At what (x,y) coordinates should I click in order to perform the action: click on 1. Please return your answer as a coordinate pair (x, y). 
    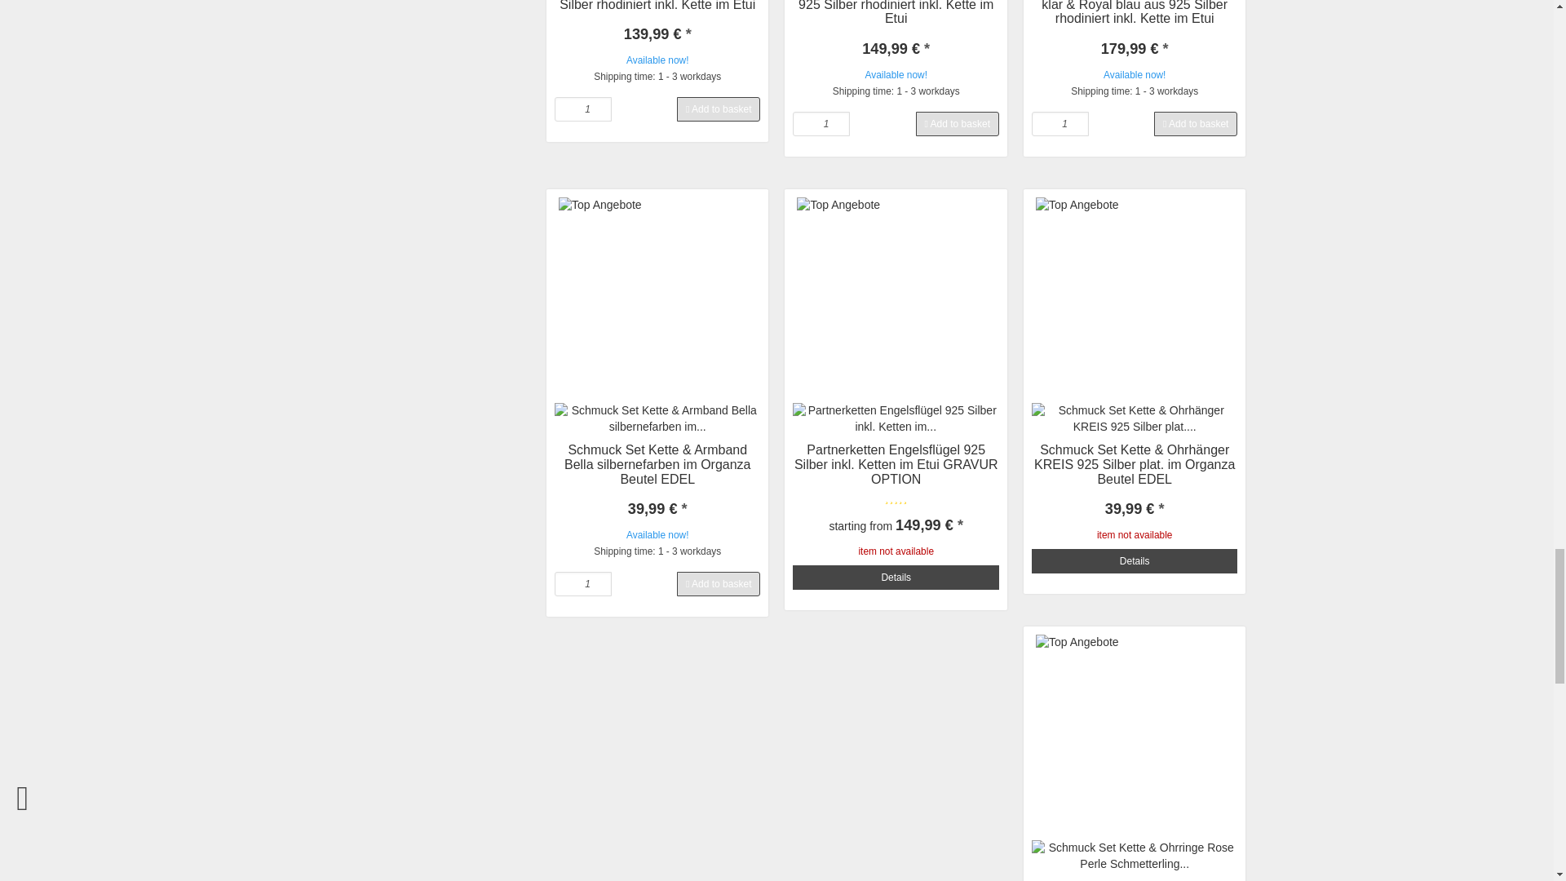
    Looking at the image, I should click on (582, 584).